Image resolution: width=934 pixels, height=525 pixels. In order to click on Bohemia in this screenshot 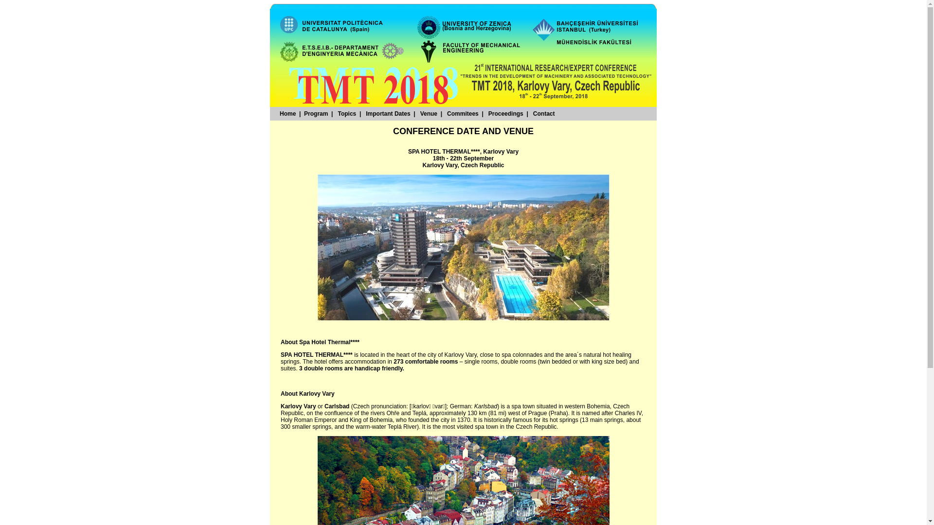, I will do `click(598, 406)`.